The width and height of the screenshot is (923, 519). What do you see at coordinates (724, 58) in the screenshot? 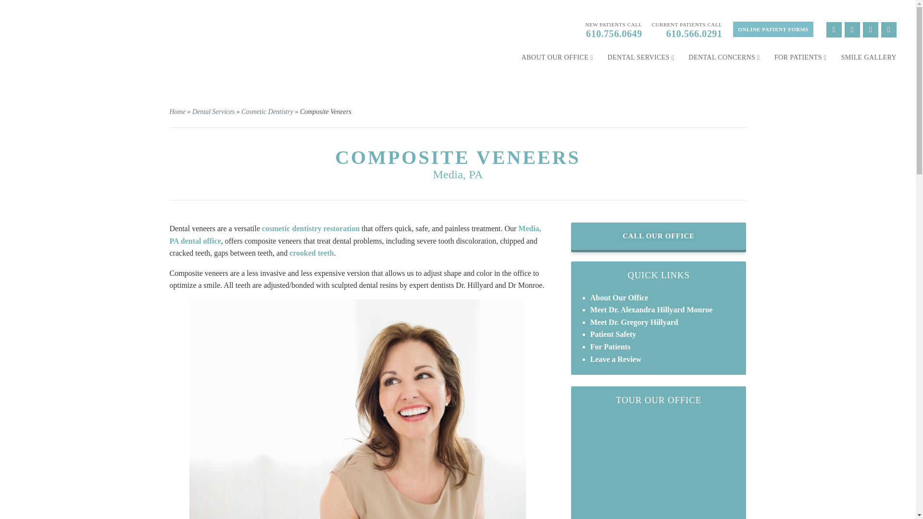
I see `DENTAL CONCERNS` at bounding box center [724, 58].